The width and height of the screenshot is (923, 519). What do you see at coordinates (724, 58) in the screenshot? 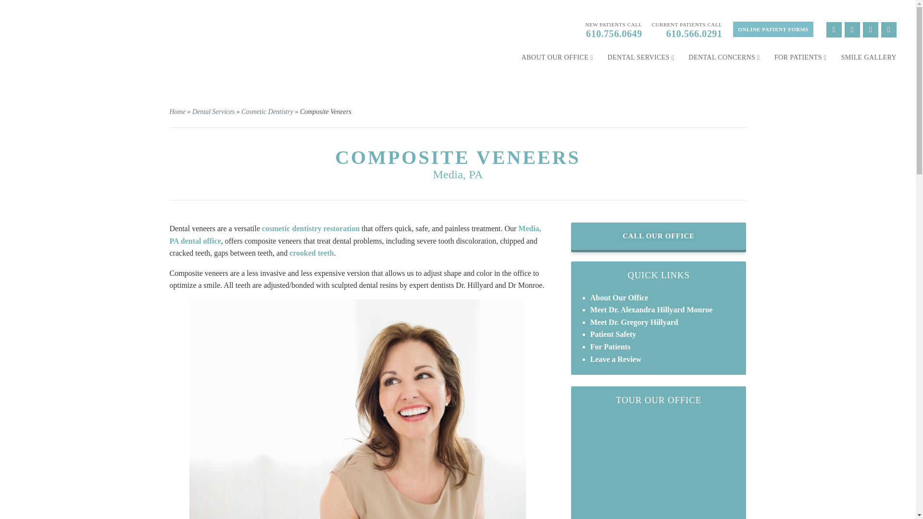
I see `DENTAL CONCERNS` at bounding box center [724, 58].